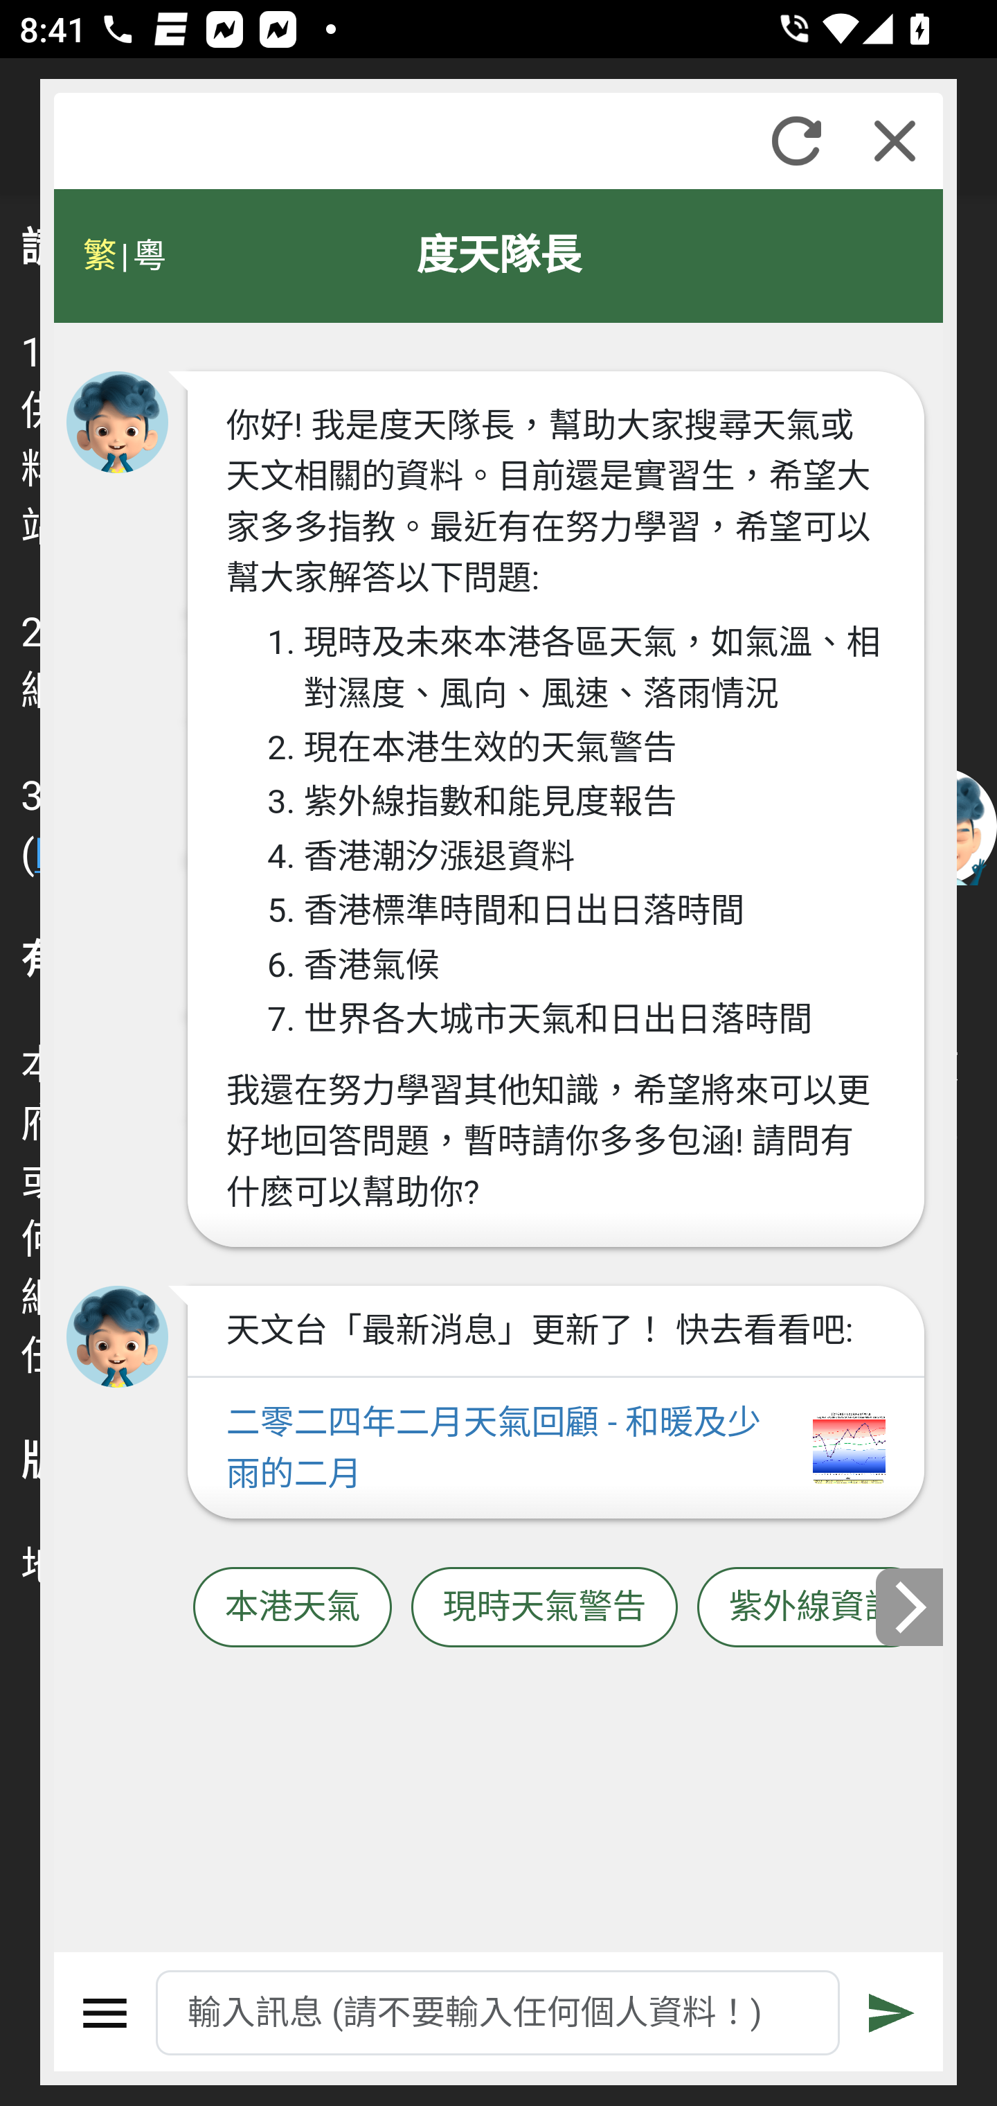  What do you see at coordinates (105, 2013) in the screenshot?
I see `選單` at bounding box center [105, 2013].